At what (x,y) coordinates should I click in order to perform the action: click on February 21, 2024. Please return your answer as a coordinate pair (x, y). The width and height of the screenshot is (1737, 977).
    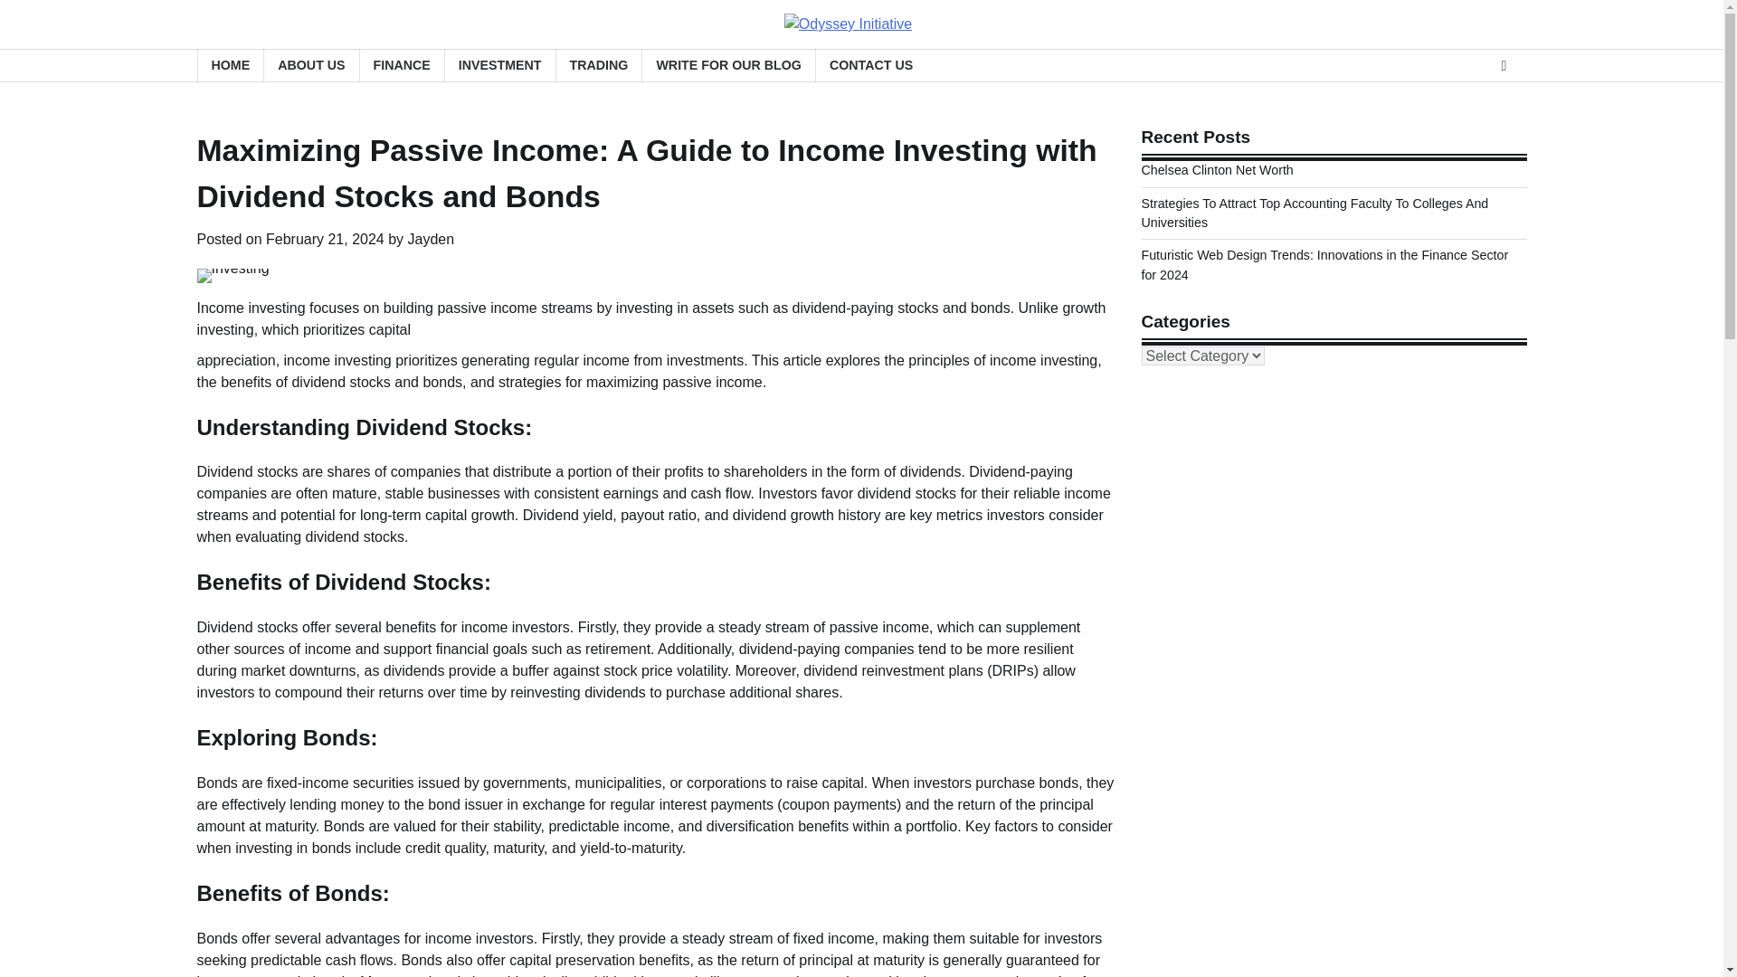
    Looking at the image, I should click on (324, 239).